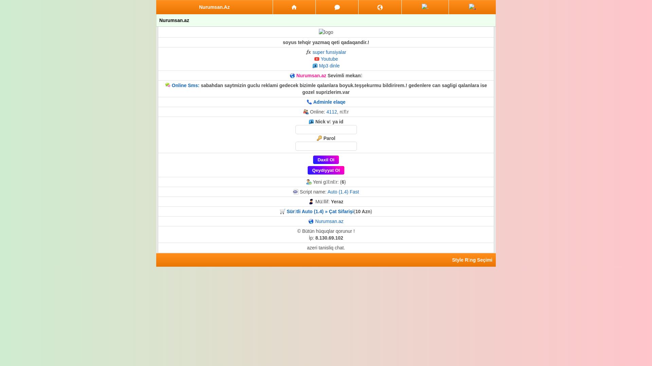  What do you see at coordinates (326, 129) in the screenshot?
I see `nick` at bounding box center [326, 129].